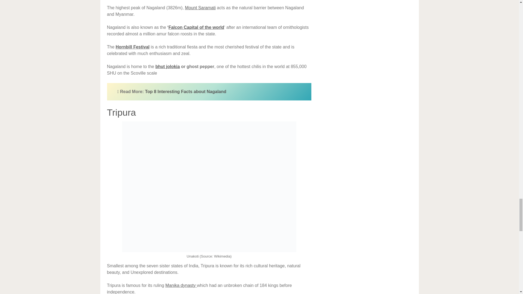  Describe the element at coordinates (196, 27) in the screenshot. I see `Falcon Capital of the world` at that location.